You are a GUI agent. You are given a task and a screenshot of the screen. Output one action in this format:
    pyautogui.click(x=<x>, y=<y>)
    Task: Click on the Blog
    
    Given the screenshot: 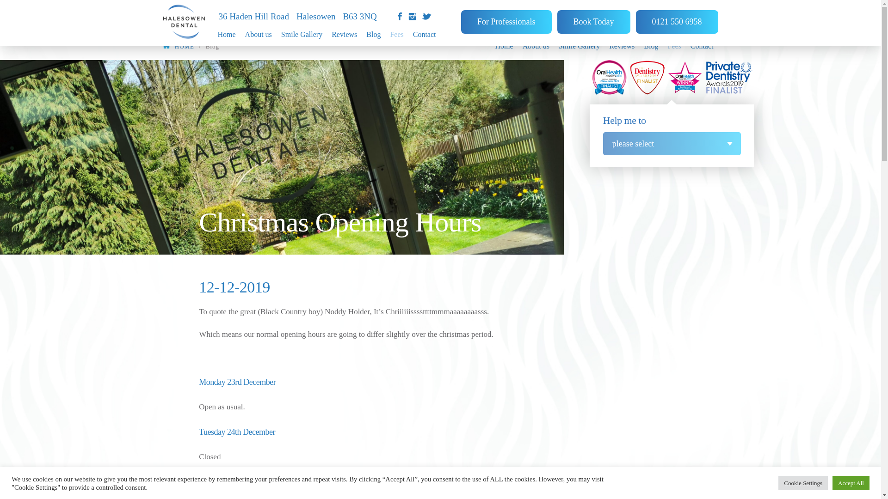 What is the action you would take?
    pyautogui.click(x=373, y=34)
    